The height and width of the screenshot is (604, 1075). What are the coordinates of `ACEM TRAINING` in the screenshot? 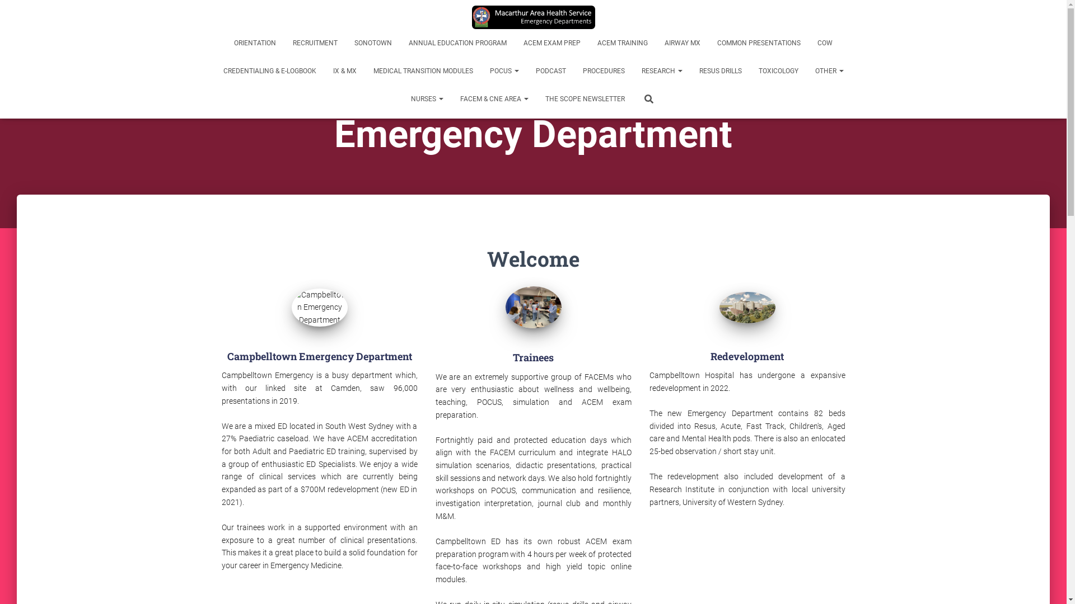 It's located at (623, 43).